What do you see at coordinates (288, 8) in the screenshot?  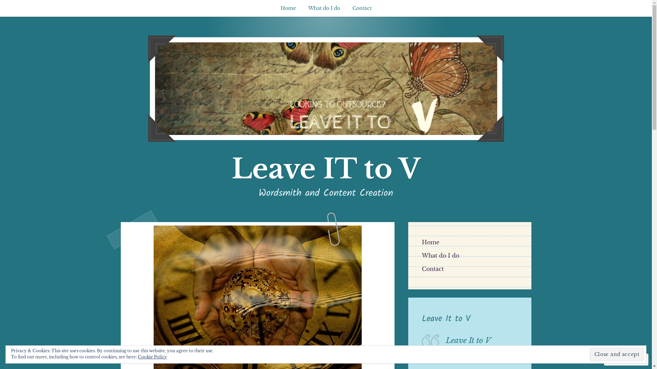 I see `Home` at bounding box center [288, 8].